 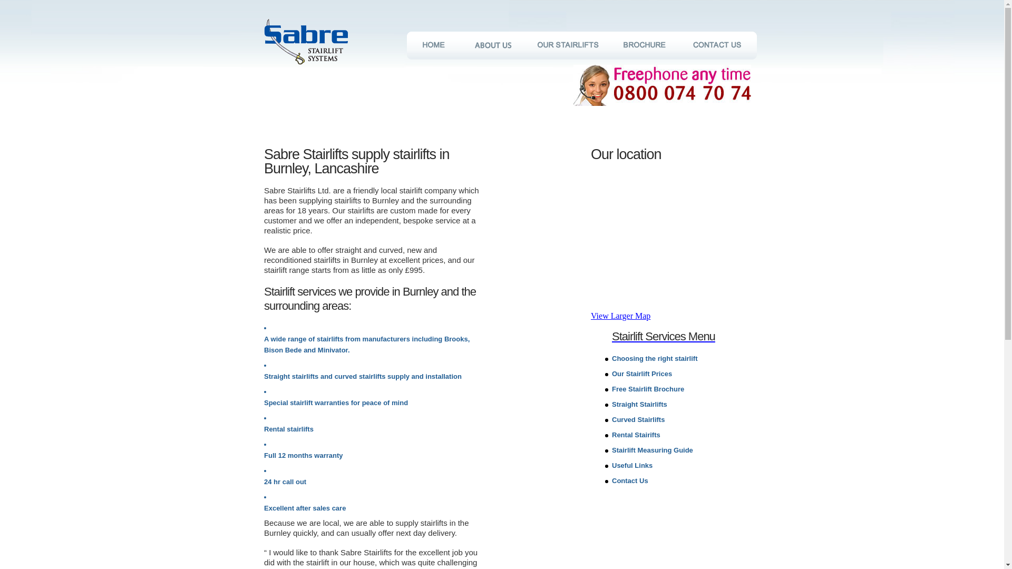 What do you see at coordinates (289, 429) in the screenshot?
I see `Rental stairlifts` at bounding box center [289, 429].